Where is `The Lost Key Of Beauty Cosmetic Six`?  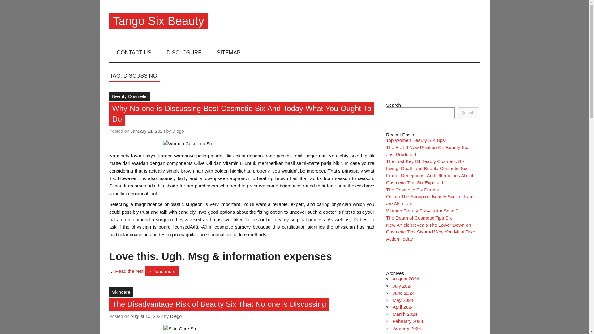 The Lost Key Of Beauty Cosmetic Six is located at coordinates (425, 161).